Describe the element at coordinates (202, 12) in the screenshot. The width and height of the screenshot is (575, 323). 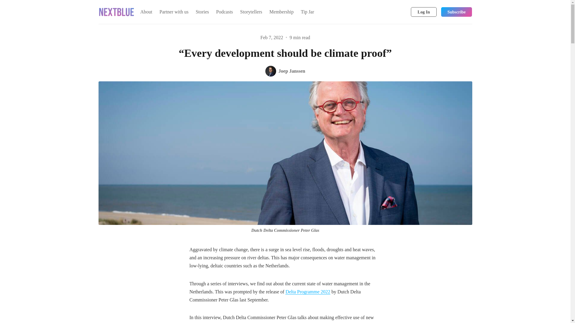
I see `Stories` at that location.